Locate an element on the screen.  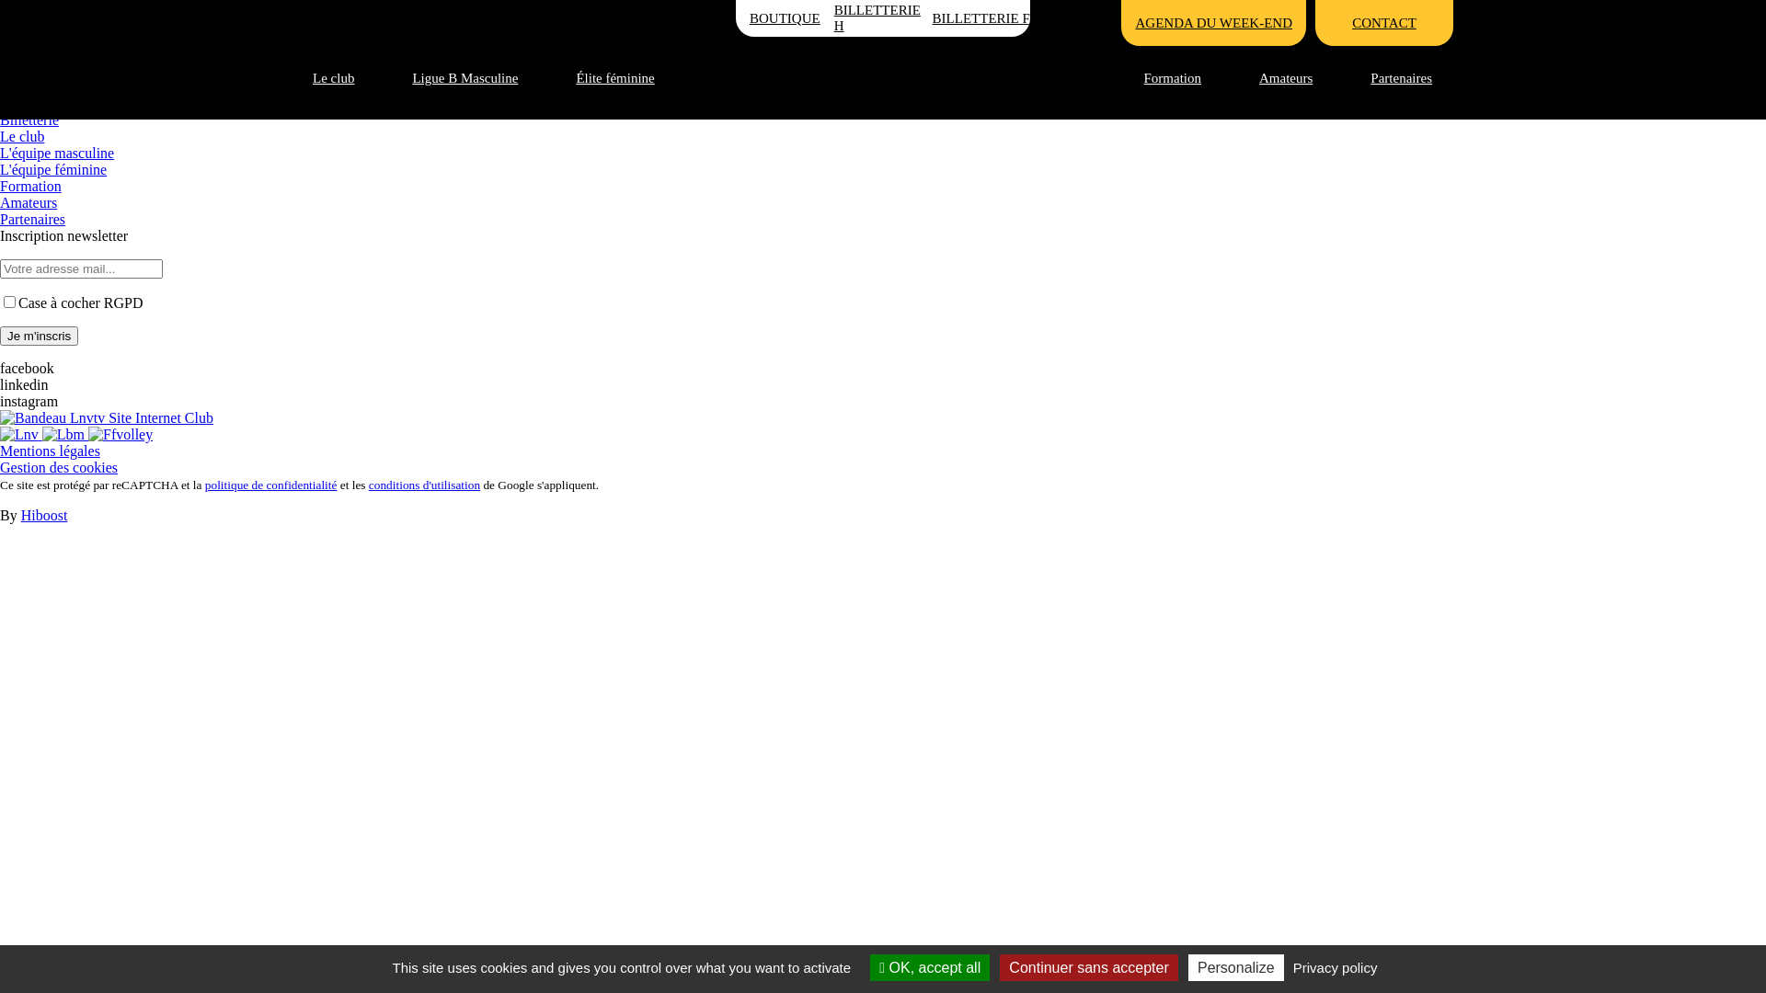
Amateurs is located at coordinates (29, 202).